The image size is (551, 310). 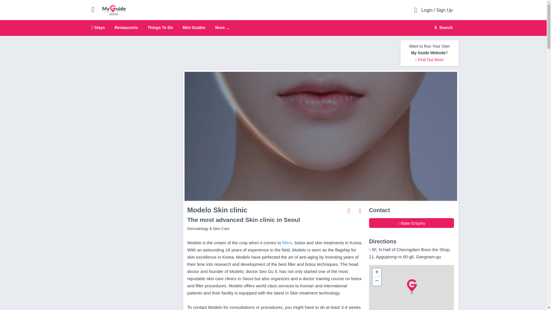 I want to click on fillers, so click(x=273, y=28).